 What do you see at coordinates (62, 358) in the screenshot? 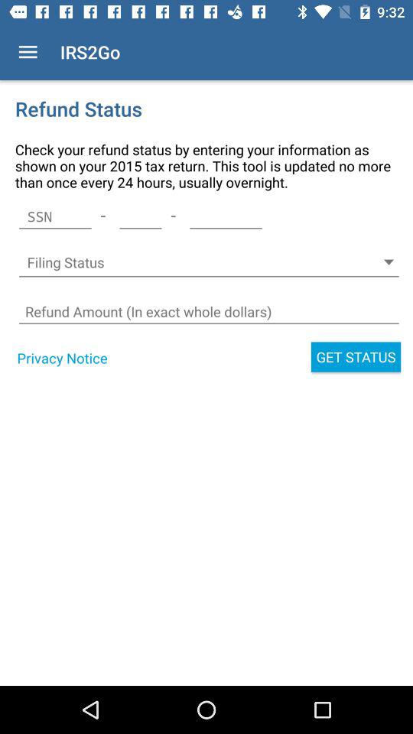
I see `turn off the privacy notice icon` at bounding box center [62, 358].